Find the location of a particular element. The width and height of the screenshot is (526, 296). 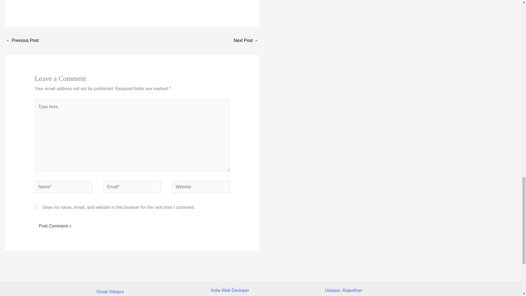

Great Udaipur is located at coordinates (110, 292).